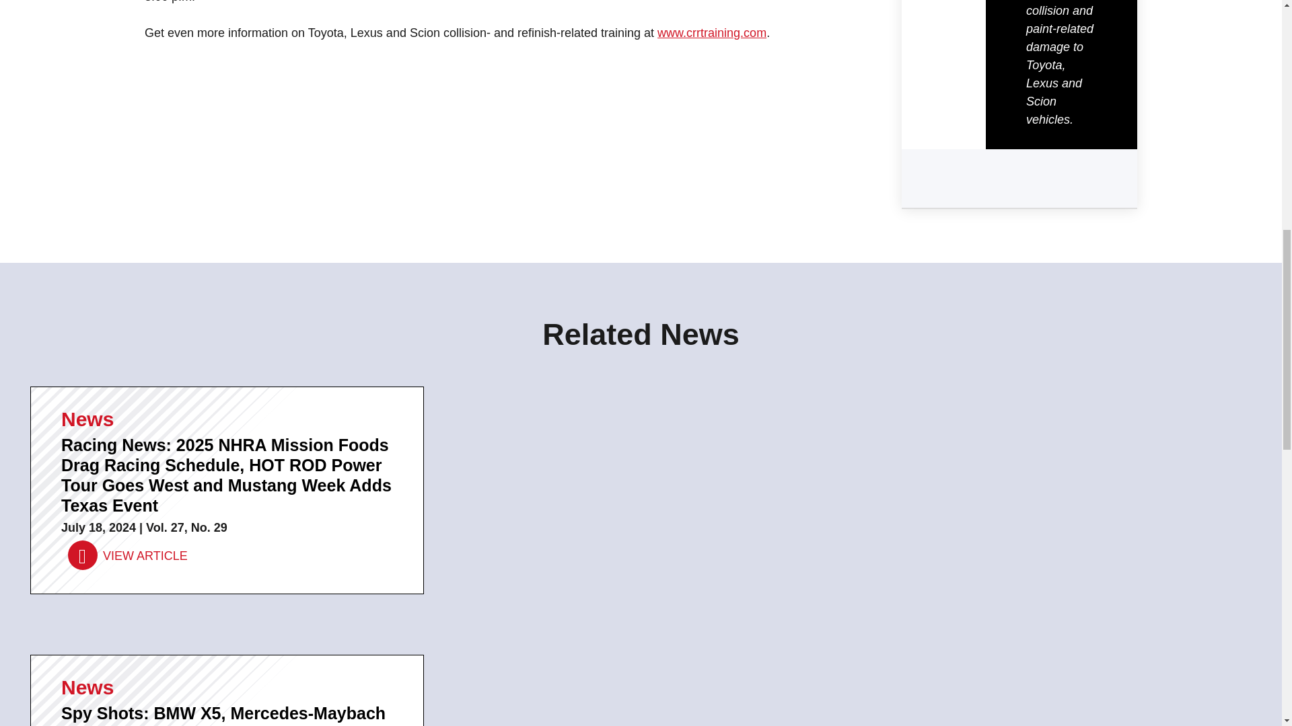 The image size is (1292, 726). What do you see at coordinates (128, 555) in the screenshot?
I see `VIEW ARTICLE` at bounding box center [128, 555].